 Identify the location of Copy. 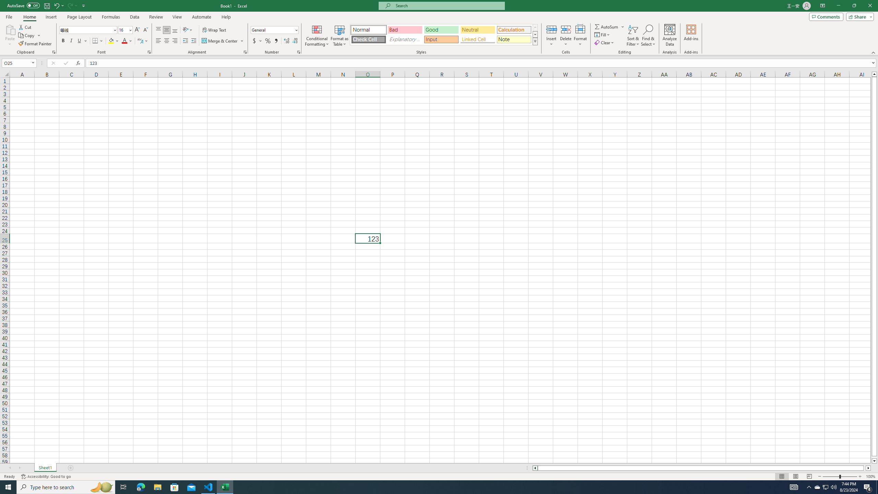
(29, 36).